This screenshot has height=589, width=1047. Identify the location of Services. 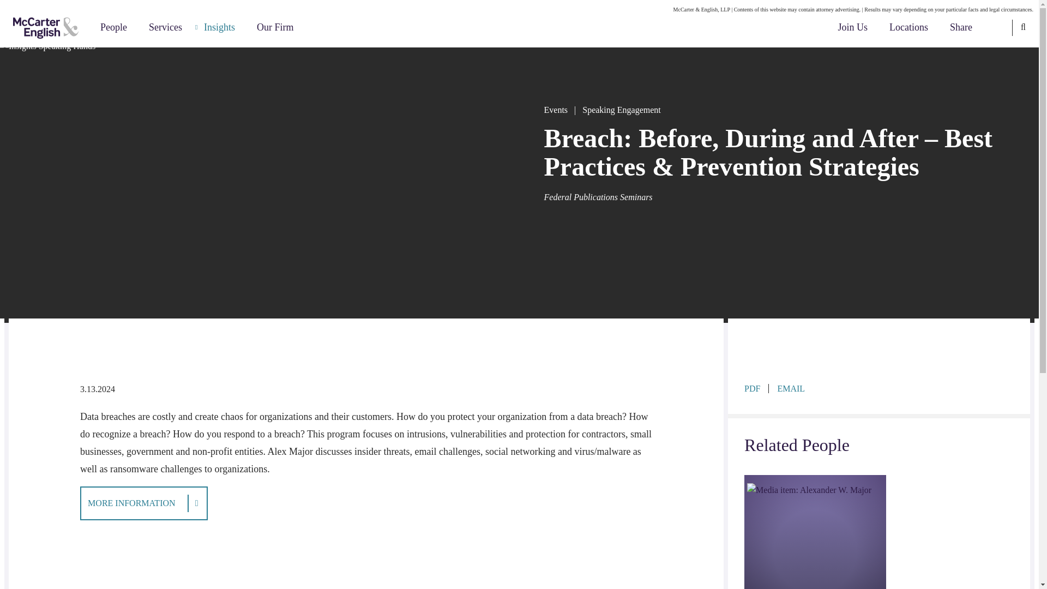
(165, 27).